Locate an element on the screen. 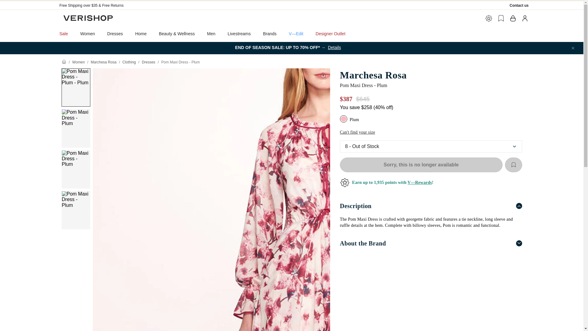  Contact us is located at coordinates (519, 5).